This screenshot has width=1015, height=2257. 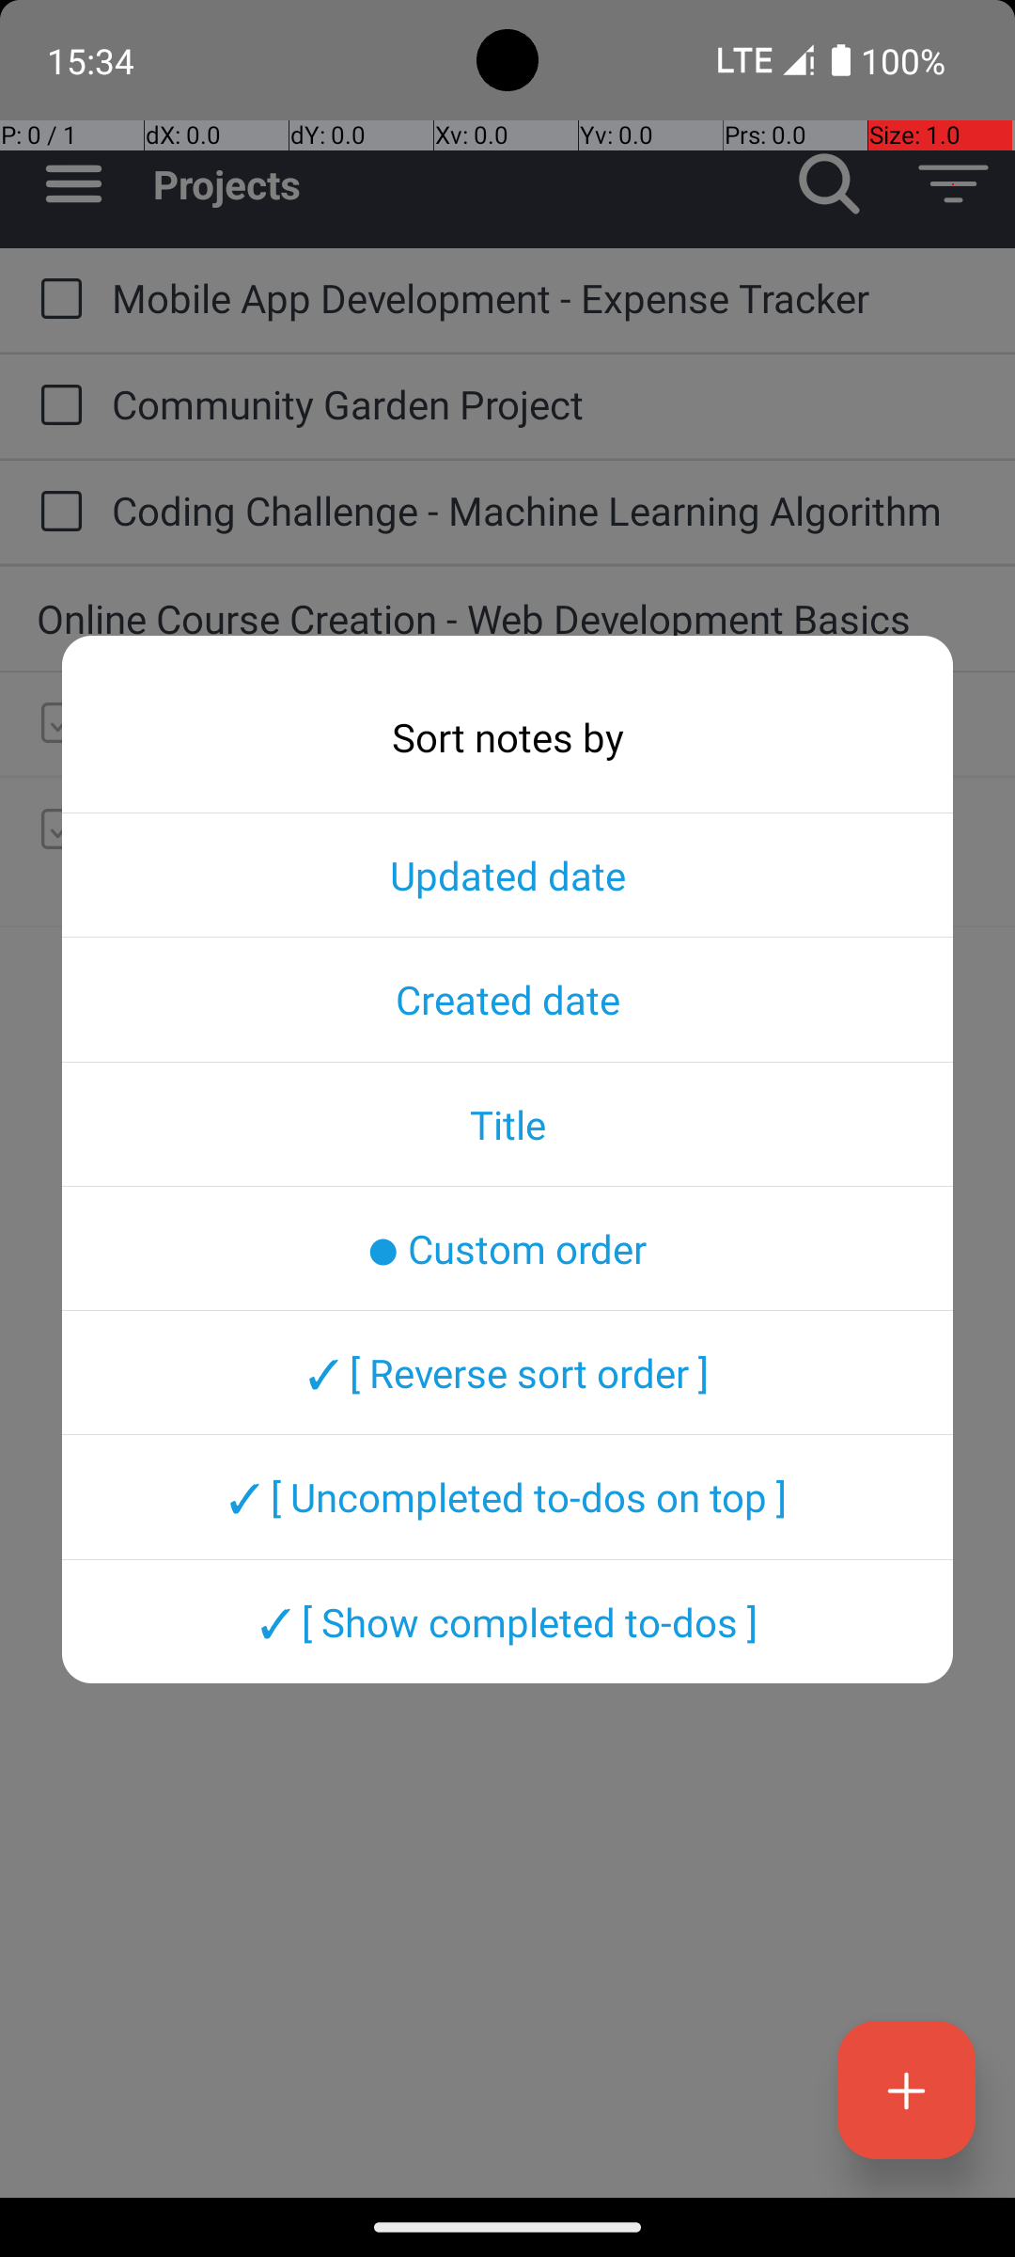 I want to click on to-do: Coding Challenge - Machine Learning Algorithm, so click(x=56, y=513).